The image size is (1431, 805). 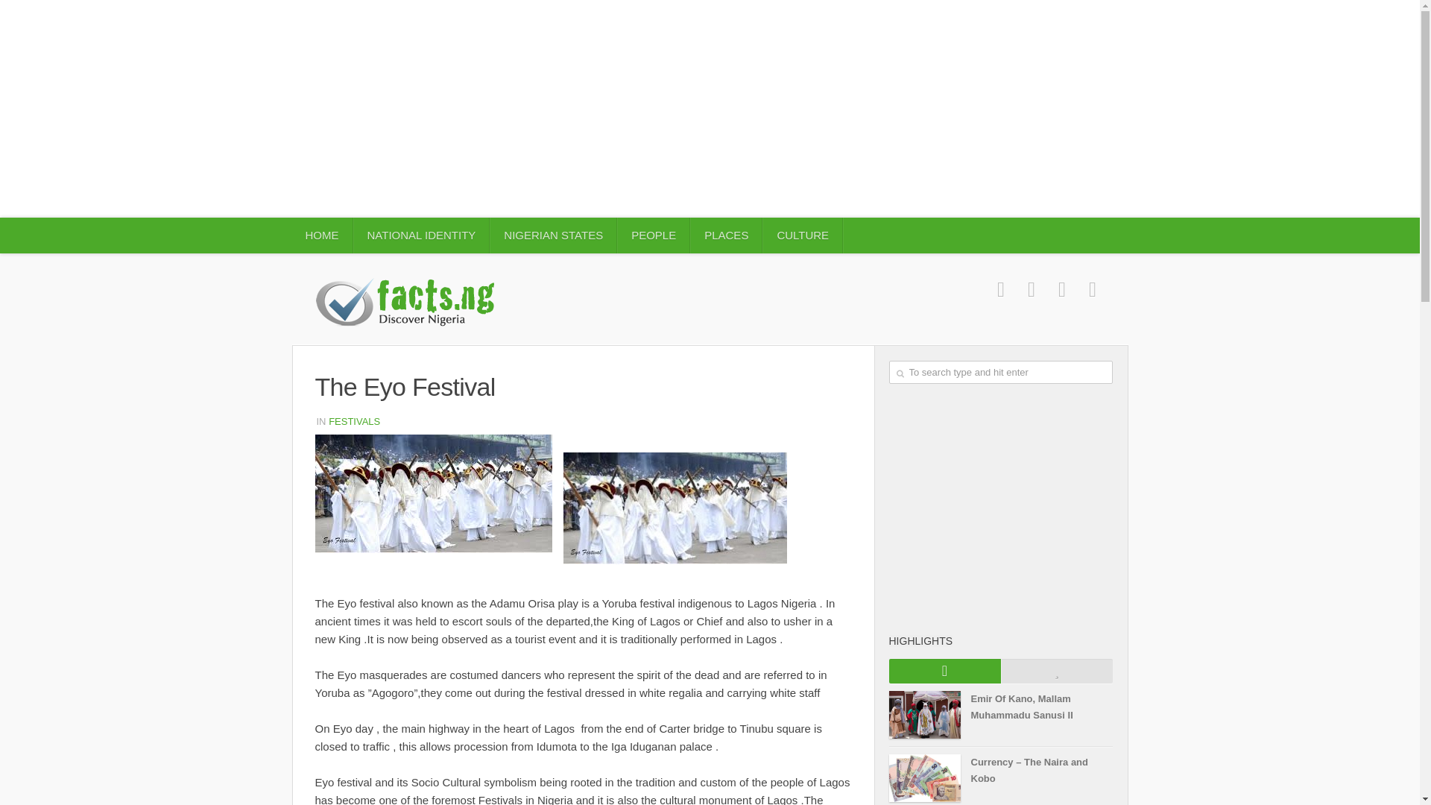 I want to click on FESTIVALS, so click(x=355, y=422).